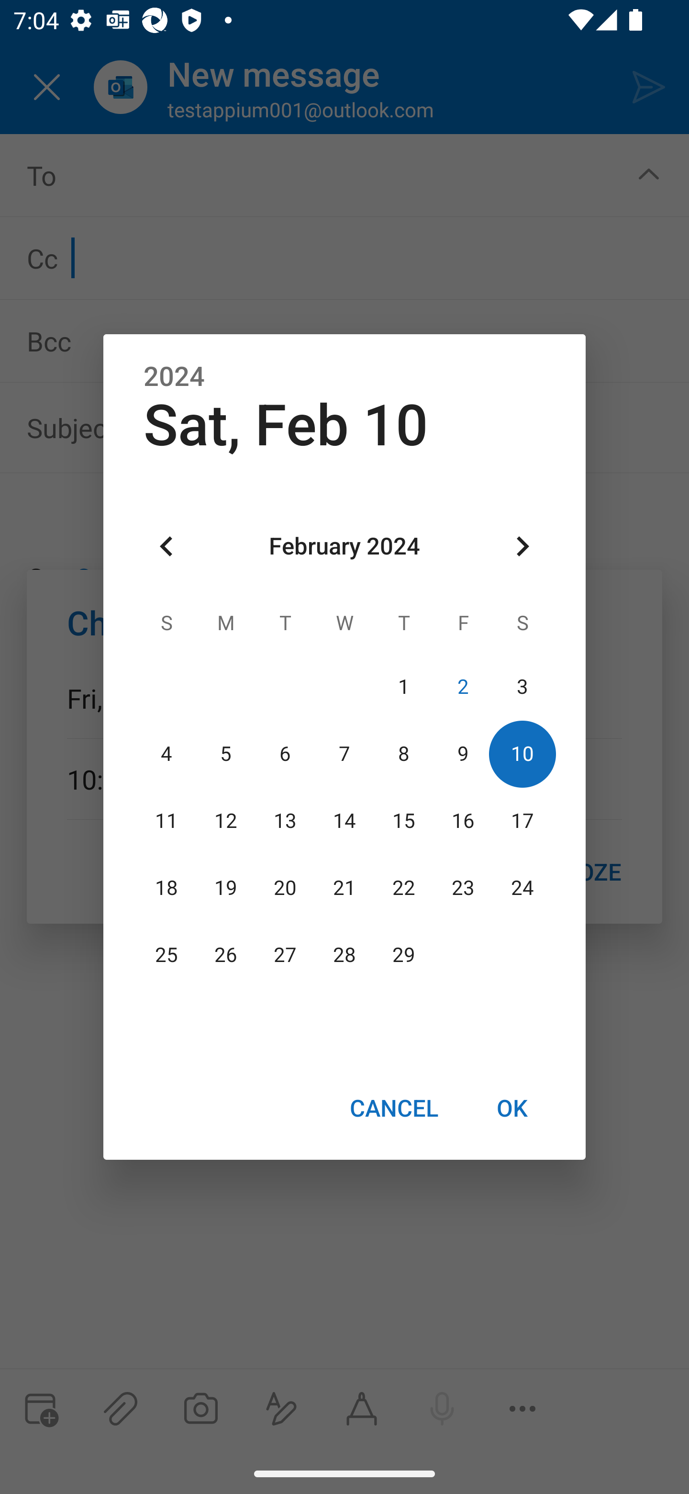  Describe the element at coordinates (522, 888) in the screenshot. I see `24 24 February 2024` at that location.